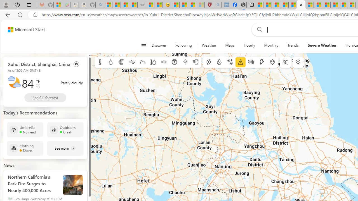 The height and width of the screenshot is (201, 358). What do you see at coordinates (271, 45) in the screenshot?
I see `Monthly` at bounding box center [271, 45].